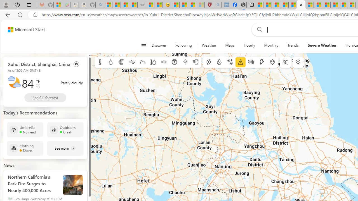 The height and width of the screenshot is (201, 358). What do you see at coordinates (271, 45) in the screenshot?
I see `Monthly` at bounding box center [271, 45].